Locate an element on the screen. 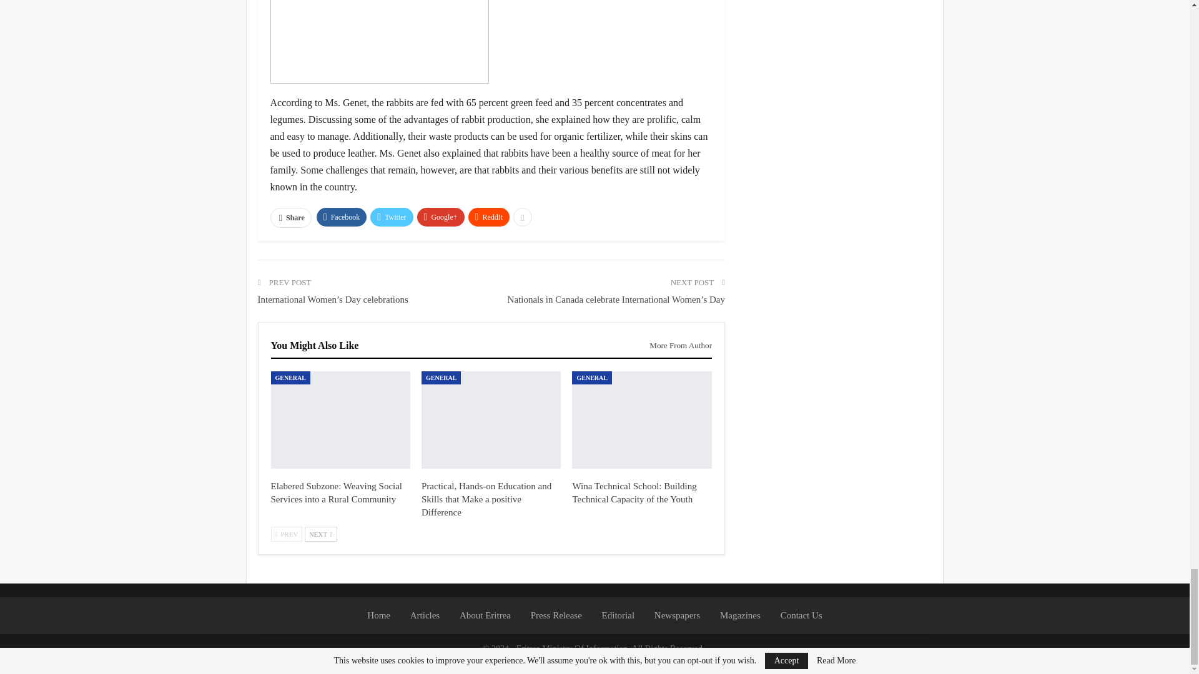 Image resolution: width=1199 pixels, height=674 pixels. Previous is located at coordinates (287, 534).